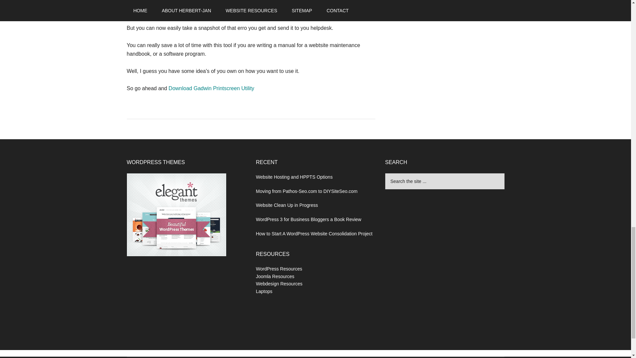  Describe the element at coordinates (211, 88) in the screenshot. I see `Gadwin Printscreen Utility` at that location.